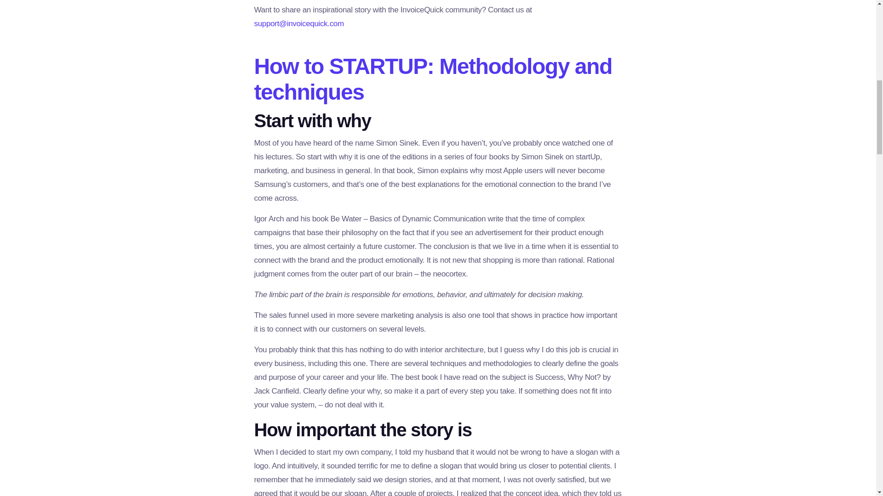  I want to click on How to STARTUP: Methodology and techniques, so click(433, 79).